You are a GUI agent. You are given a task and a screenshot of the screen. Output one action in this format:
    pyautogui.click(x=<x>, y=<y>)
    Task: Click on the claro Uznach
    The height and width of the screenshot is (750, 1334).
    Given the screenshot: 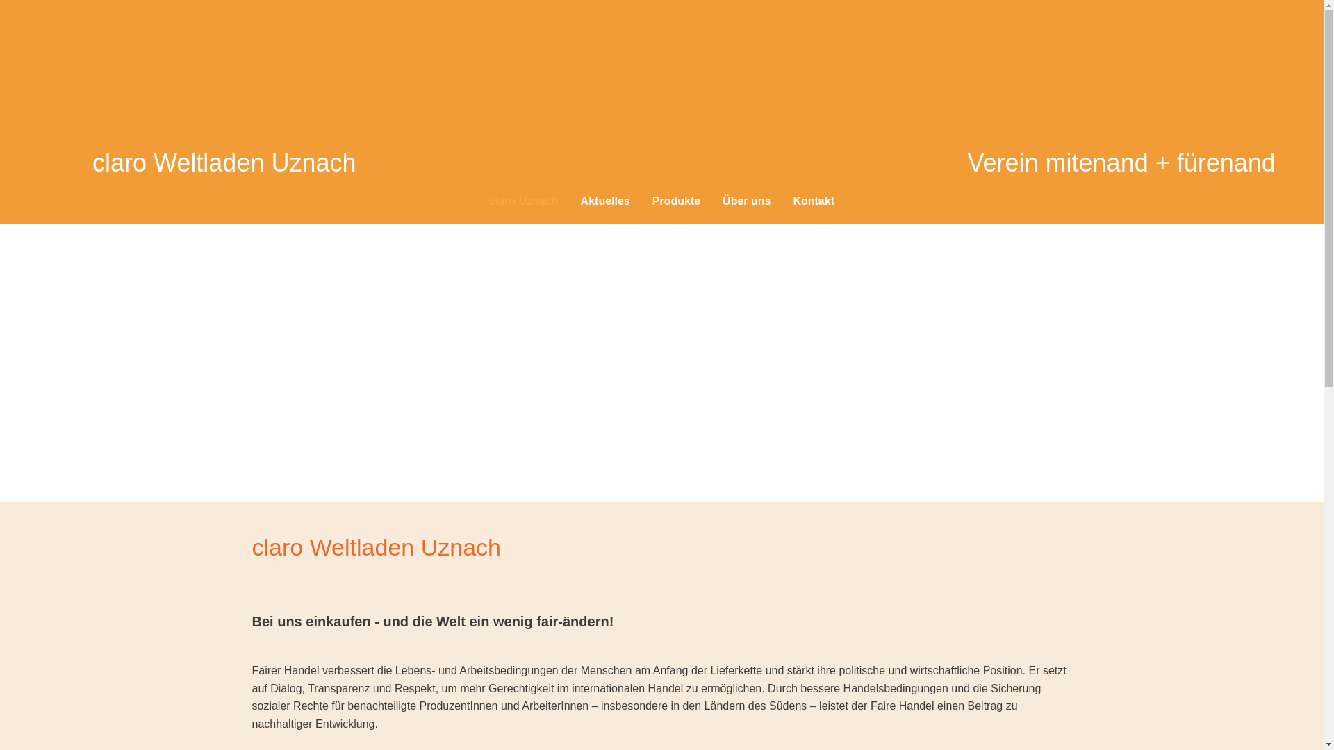 What is the action you would take?
    pyautogui.click(x=518, y=201)
    